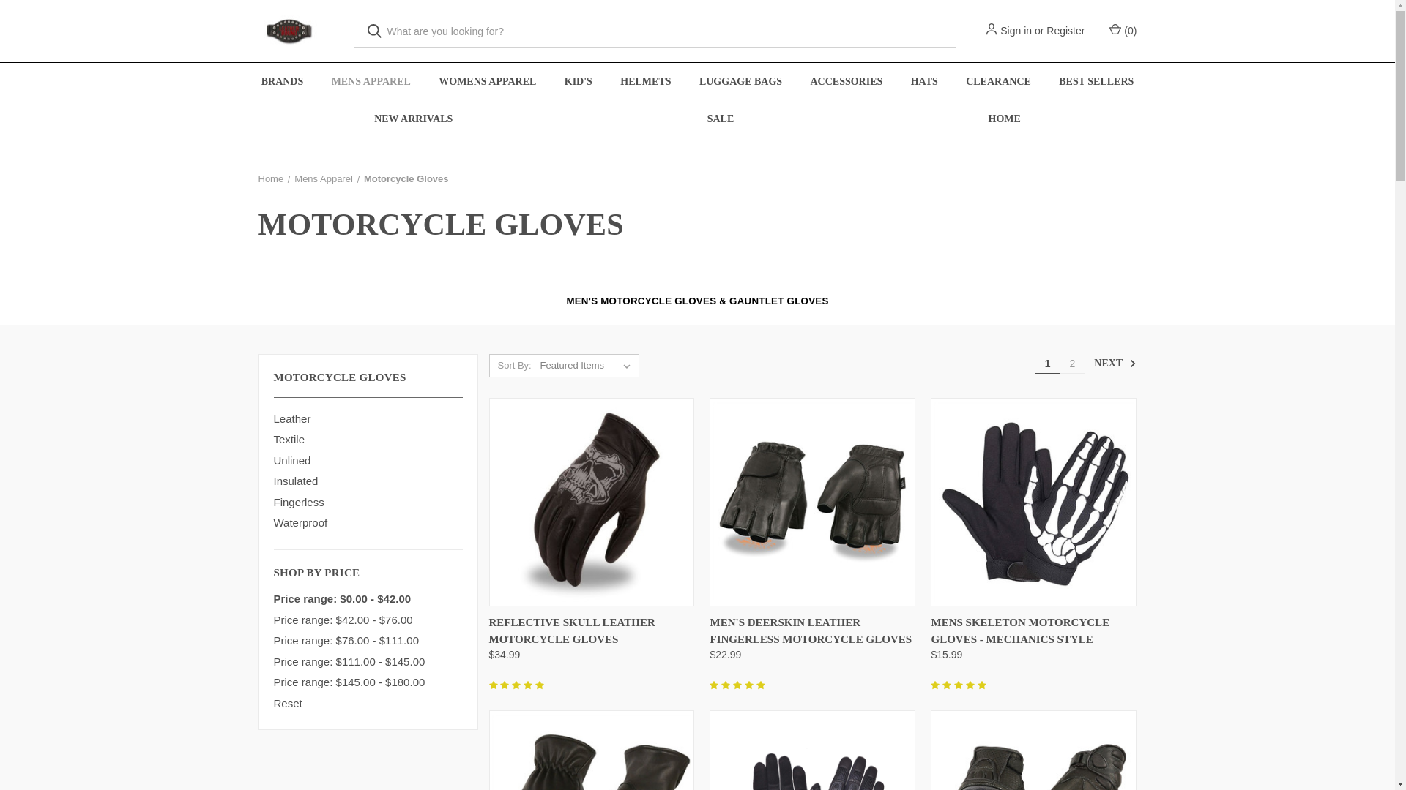  Describe the element at coordinates (368, 419) in the screenshot. I see `Leather` at that location.